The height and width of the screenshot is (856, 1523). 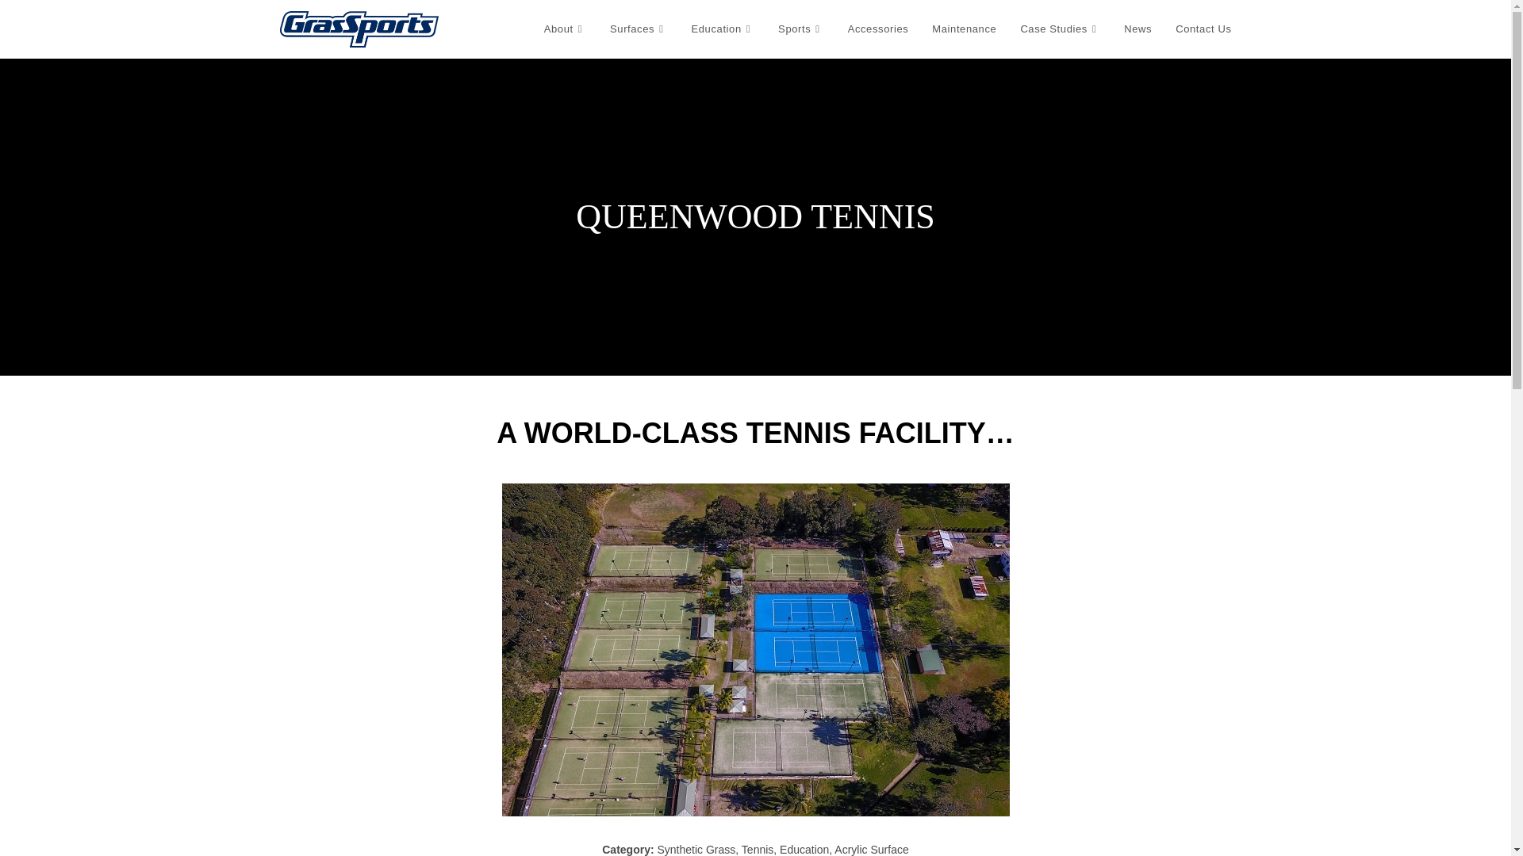 What do you see at coordinates (801, 29) in the screenshot?
I see `Sports` at bounding box center [801, 29].